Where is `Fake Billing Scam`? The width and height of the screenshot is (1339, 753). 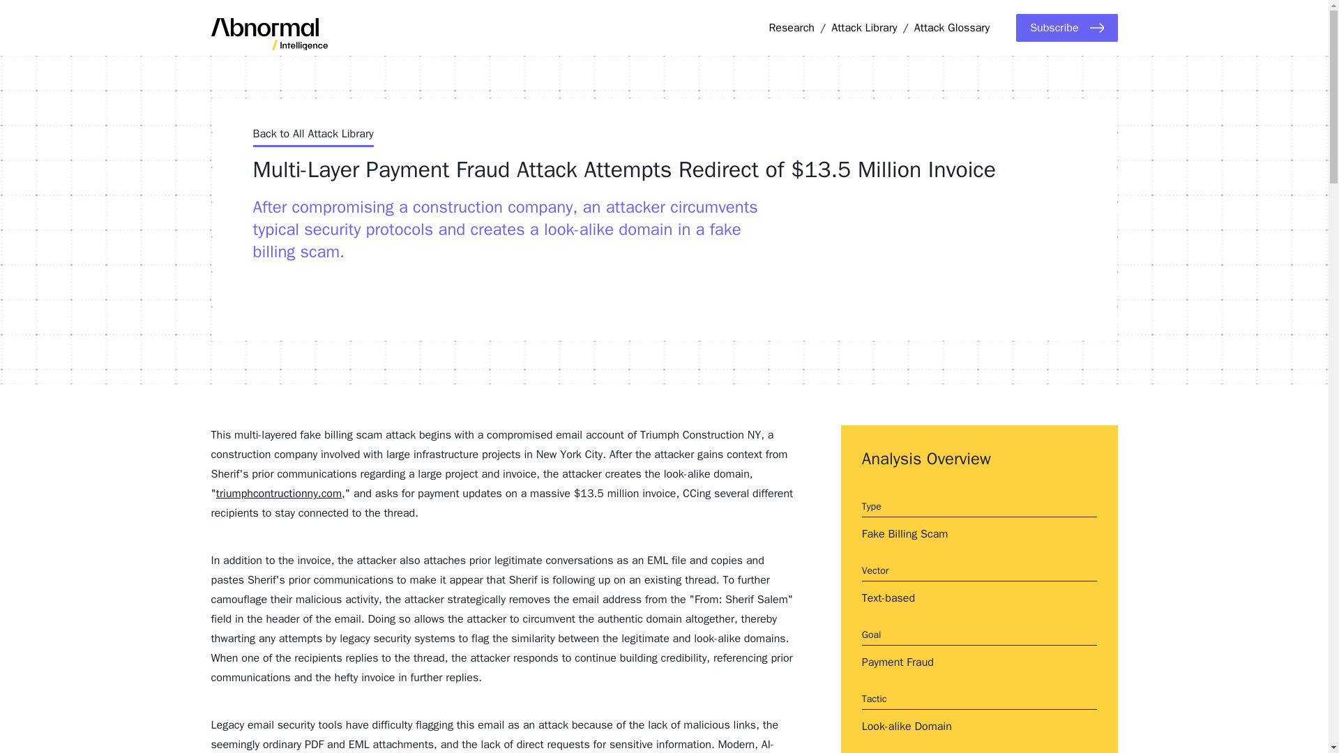
Fake Billing Scam is located at coordinates (905, 534).